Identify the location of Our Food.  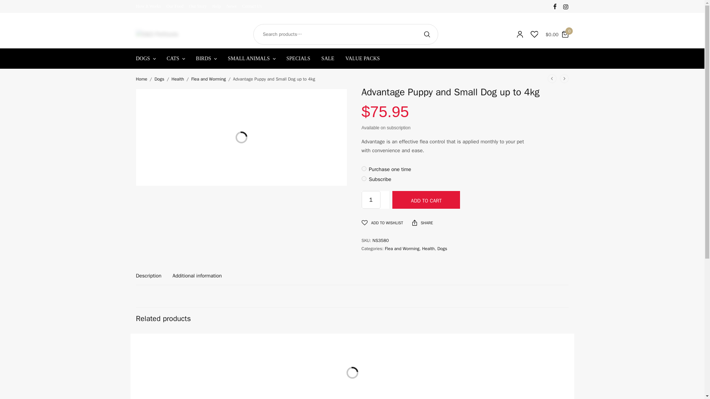
(175, 6).